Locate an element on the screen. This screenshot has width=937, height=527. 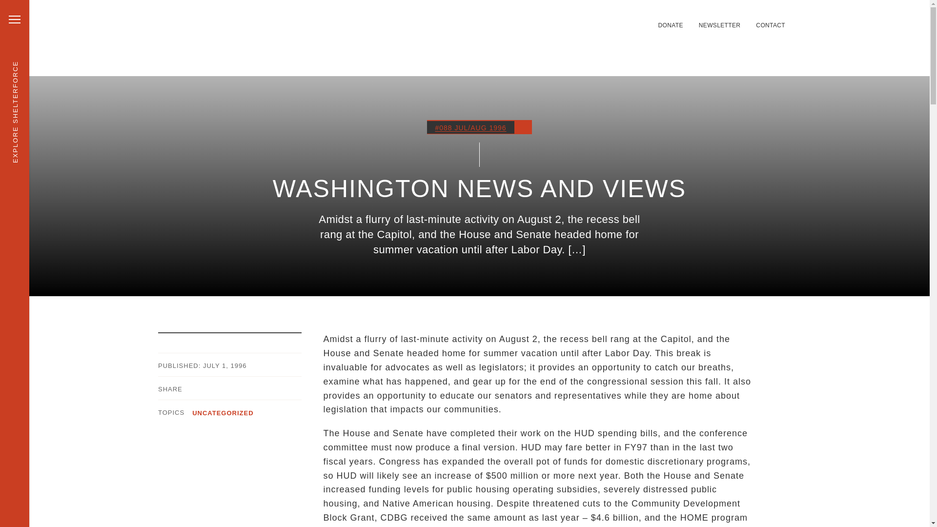
CONTACT is located at coordinates (770, 25).